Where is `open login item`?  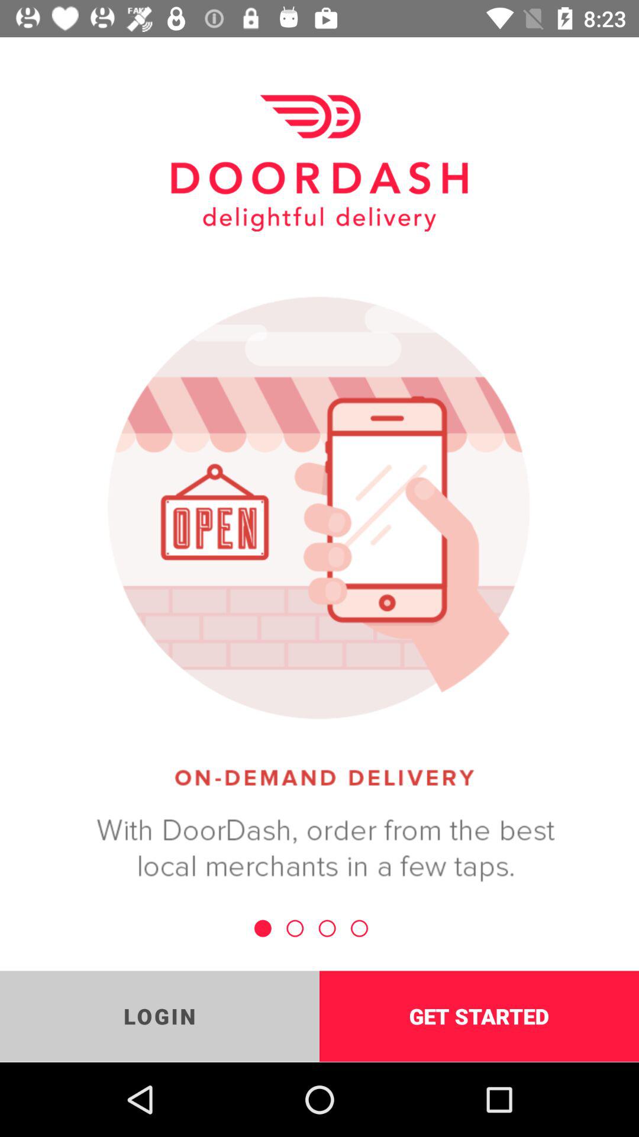 open login item is located at coordinates (160, 1016).